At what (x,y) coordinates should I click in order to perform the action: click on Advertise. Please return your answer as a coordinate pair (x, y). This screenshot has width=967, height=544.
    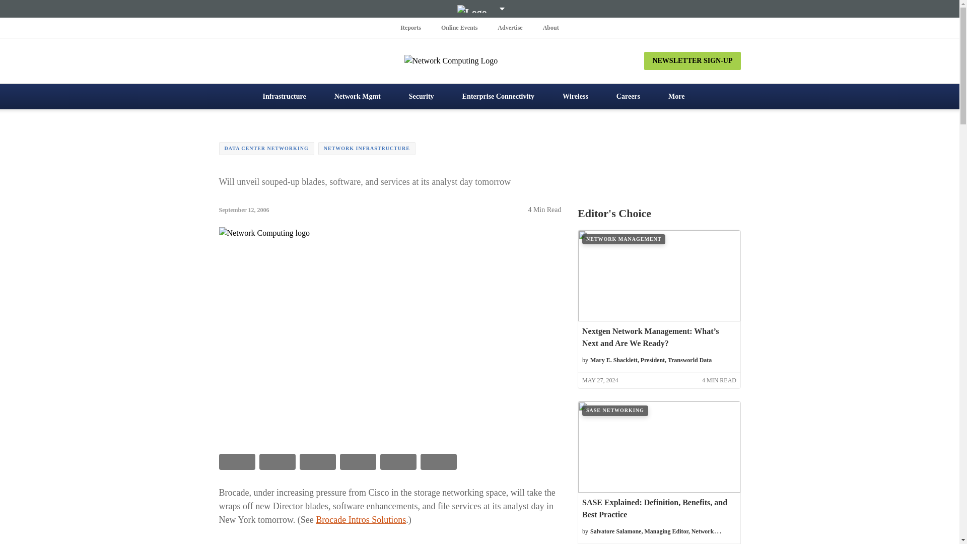
    Looking at the image, I should click on (510, 27).